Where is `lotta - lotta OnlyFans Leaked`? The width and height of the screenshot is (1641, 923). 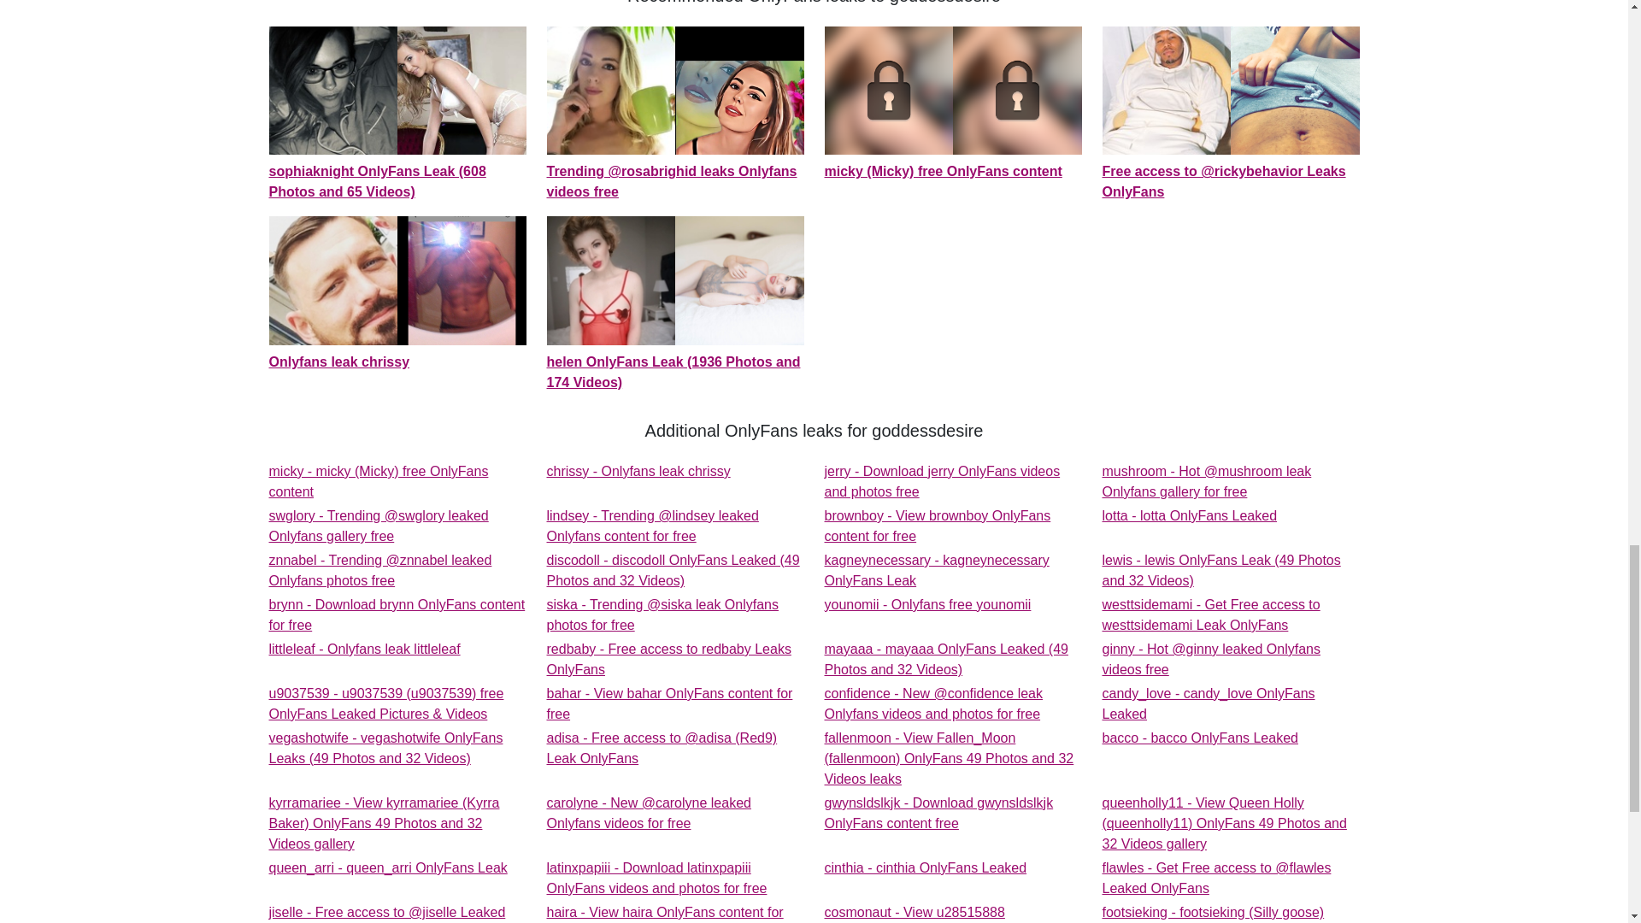 lotta - lotta OnlyFans Leaked is located at coordinates (942, 482).